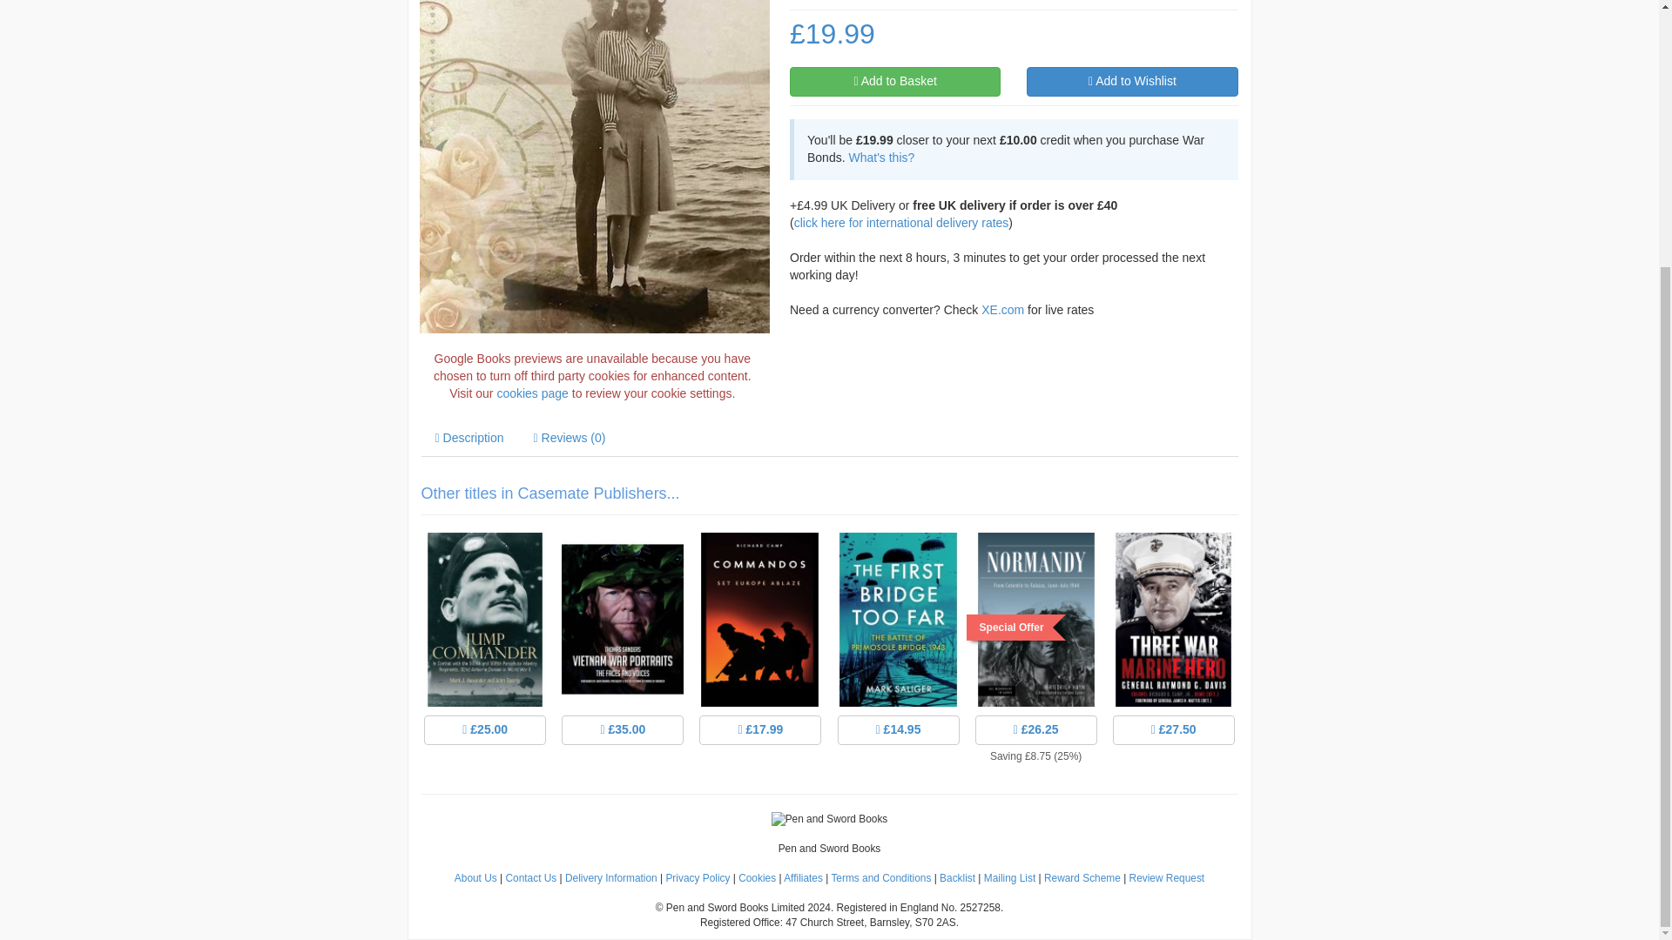  Describe the element at coordinates (484, 655) in the screenshot. I see `Jump Commander` at that location.